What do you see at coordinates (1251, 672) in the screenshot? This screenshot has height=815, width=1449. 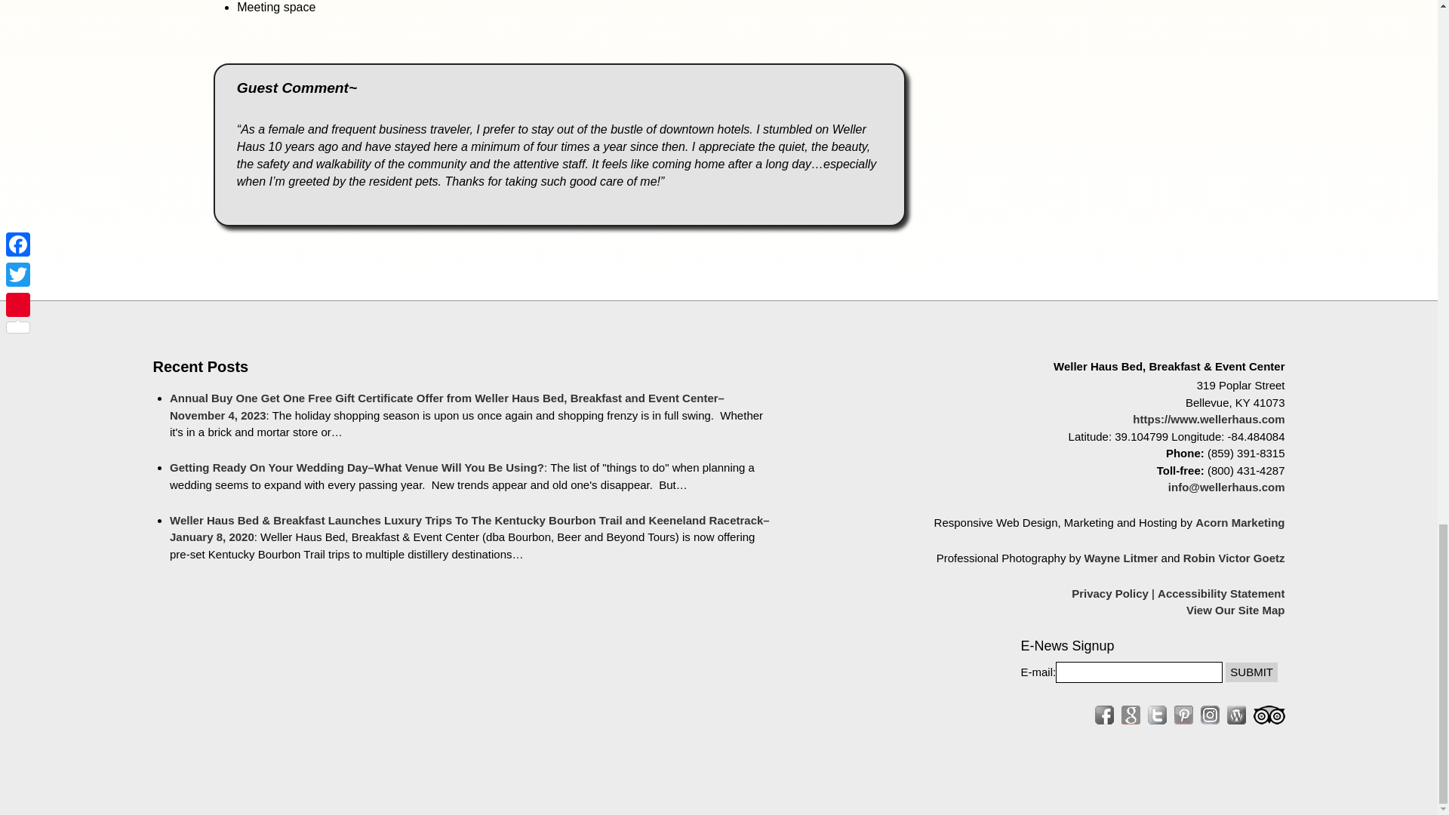 I see `SUBMIT` at bounding box center [1251, 672].